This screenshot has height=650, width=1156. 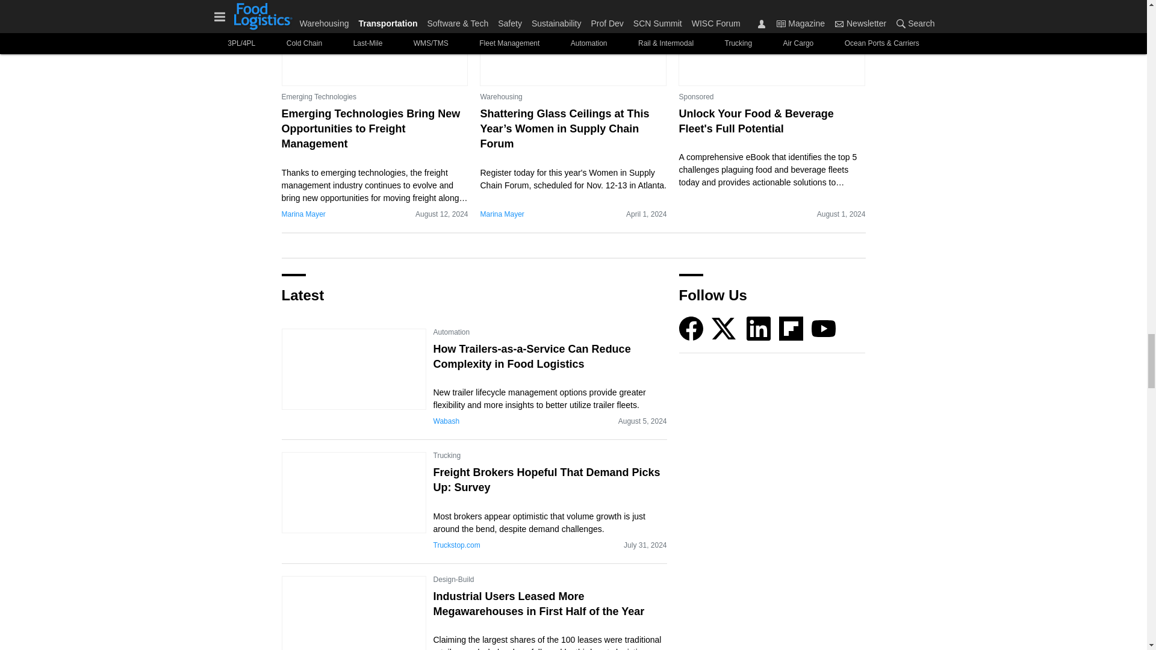 I want to click on Facebook icon, so click(x=691, y=328).